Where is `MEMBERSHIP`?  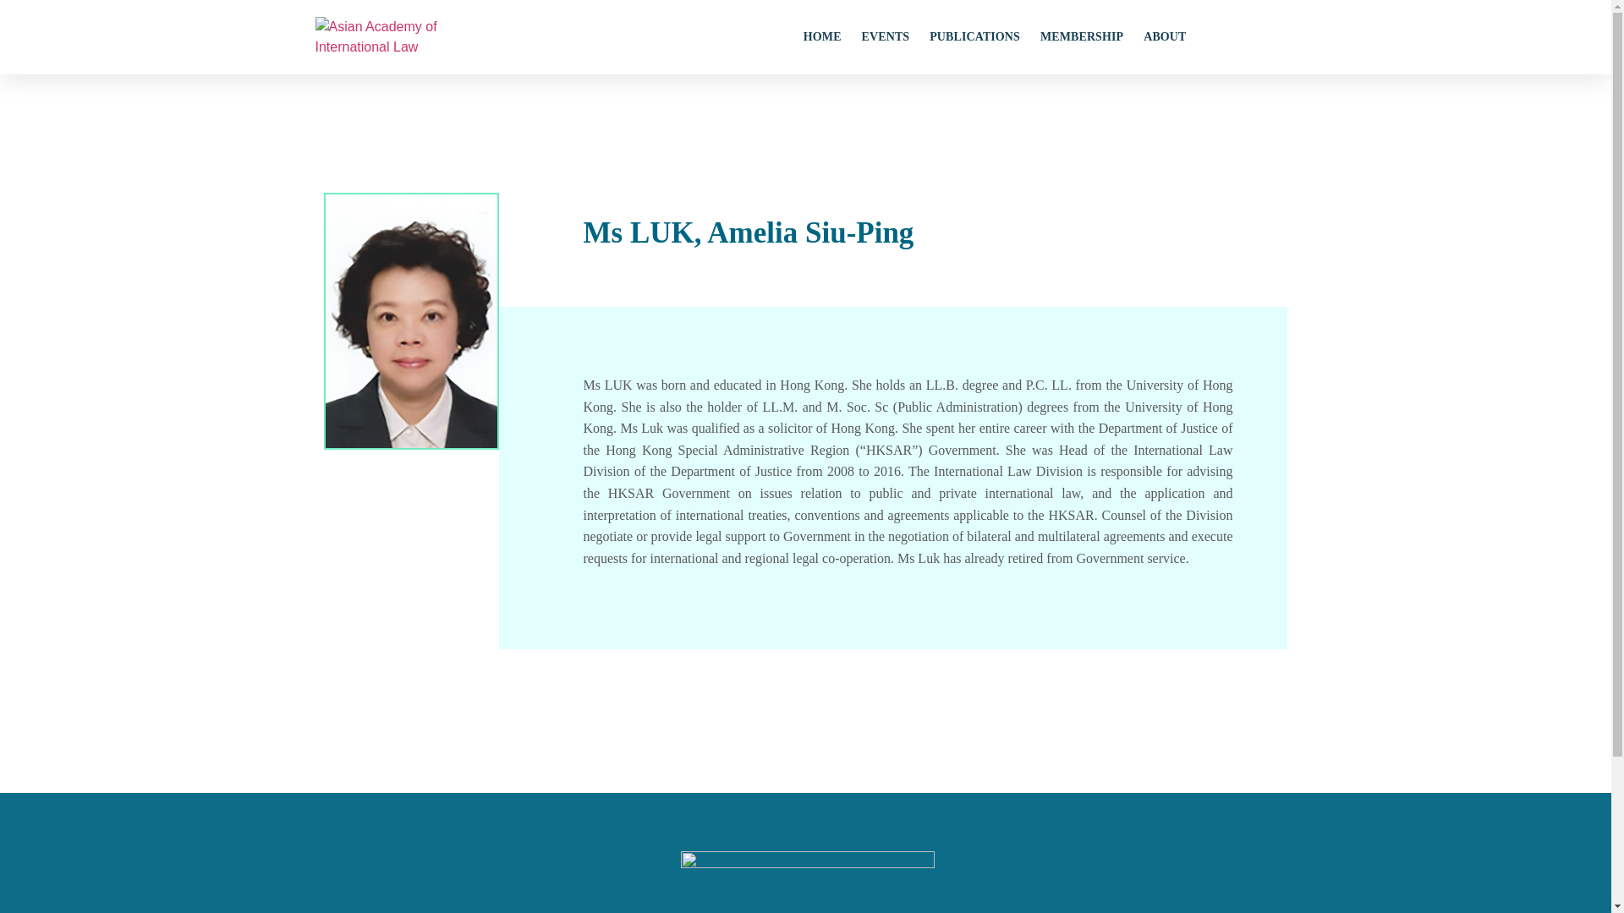 MEMBERSHIP is located at coordinates (1082, 37).